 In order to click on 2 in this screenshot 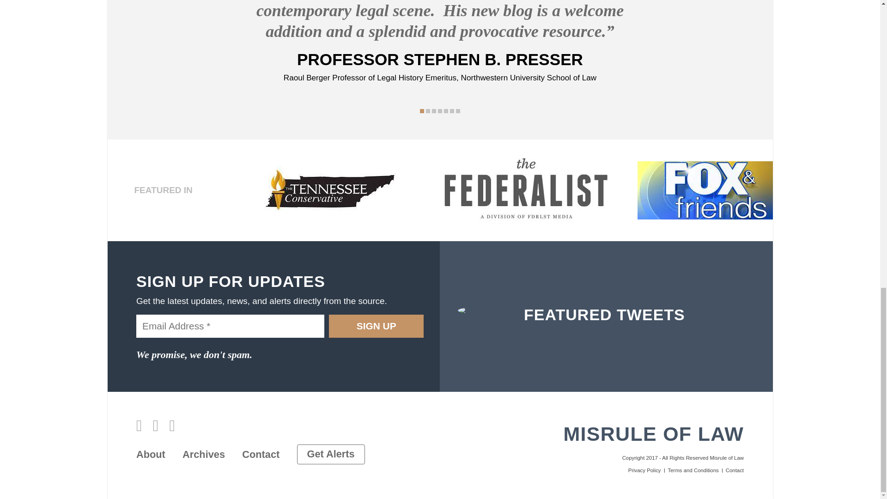, I will do `click(428, 111)`.